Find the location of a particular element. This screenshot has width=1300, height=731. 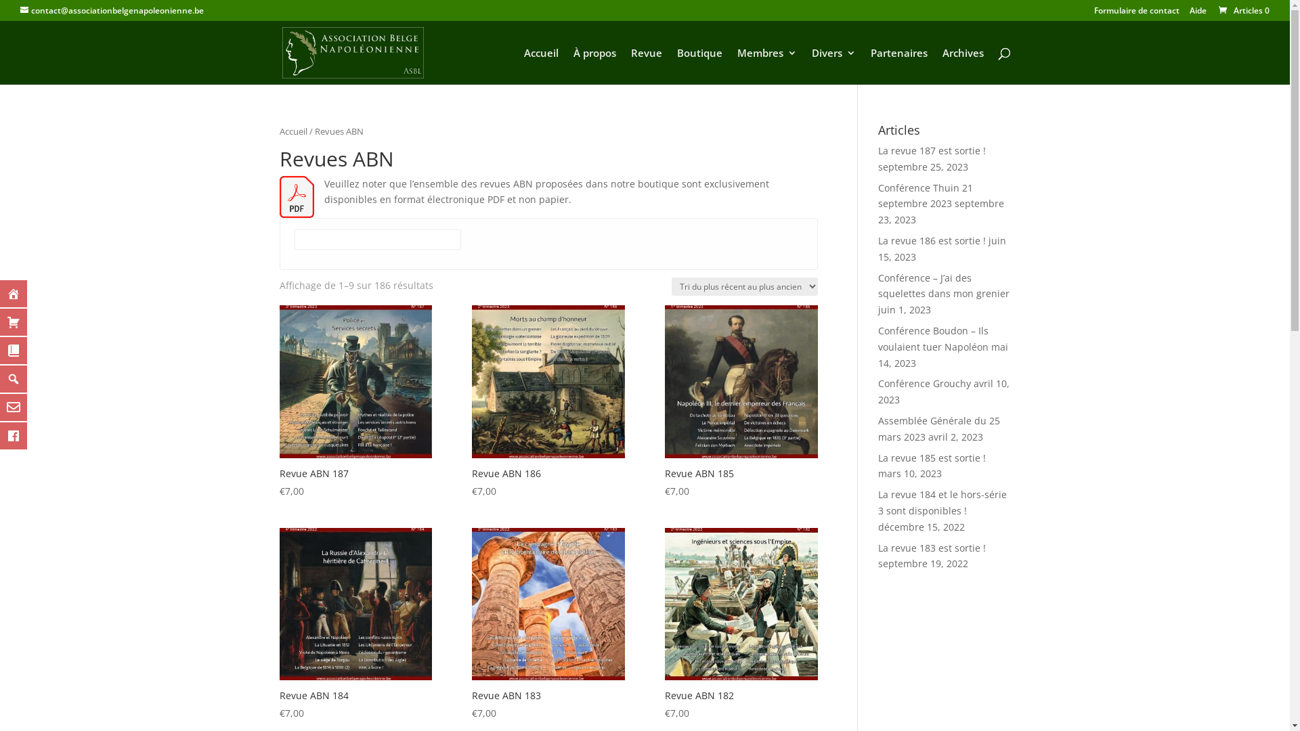

Accueil is located at coordinates (292, 131).